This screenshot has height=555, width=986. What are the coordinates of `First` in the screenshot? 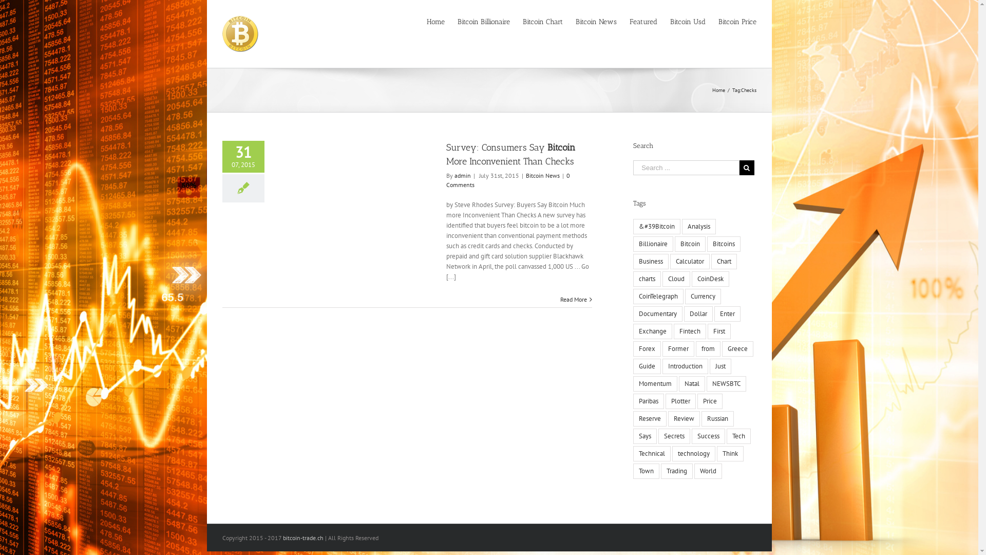 It's located at (719, 331).